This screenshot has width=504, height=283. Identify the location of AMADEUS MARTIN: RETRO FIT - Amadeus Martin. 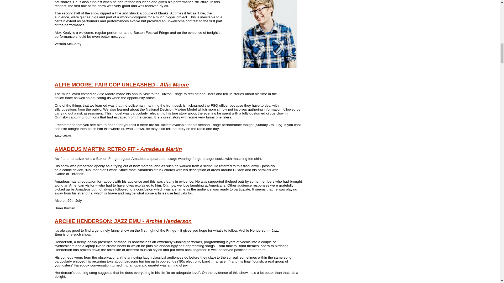
(118, 149).